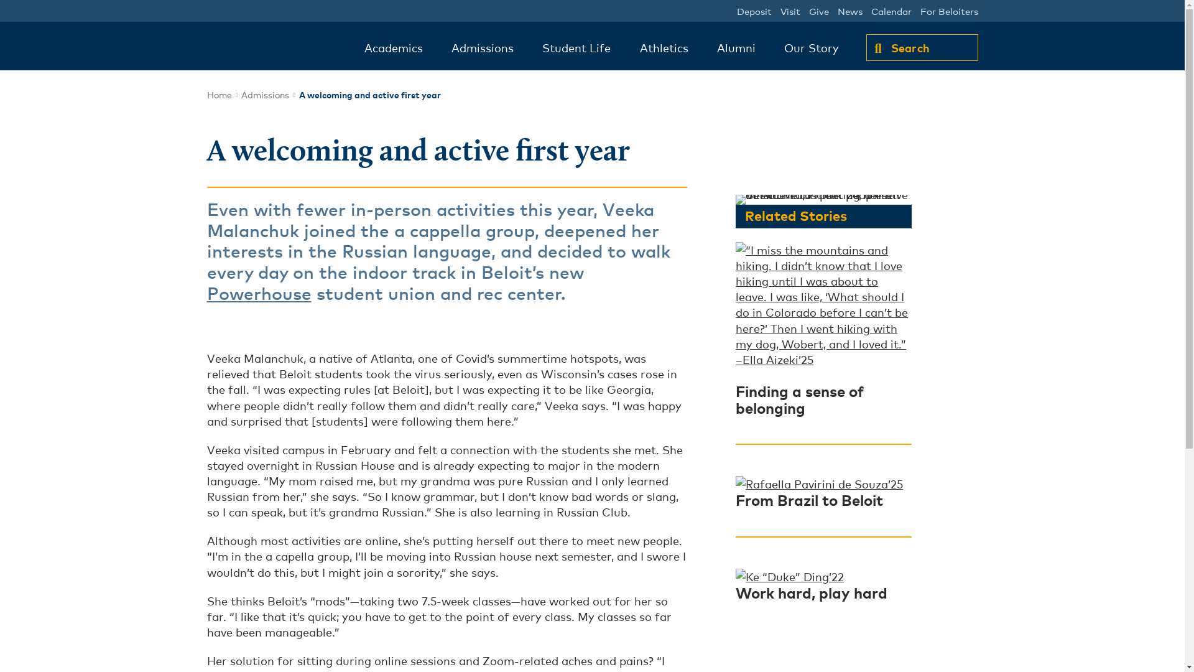 This screenshot has width=1194, height=672. What do you see at coordinates (790, 11) in the screenshot?
I see `Visit` at bounding box center [790, 11].